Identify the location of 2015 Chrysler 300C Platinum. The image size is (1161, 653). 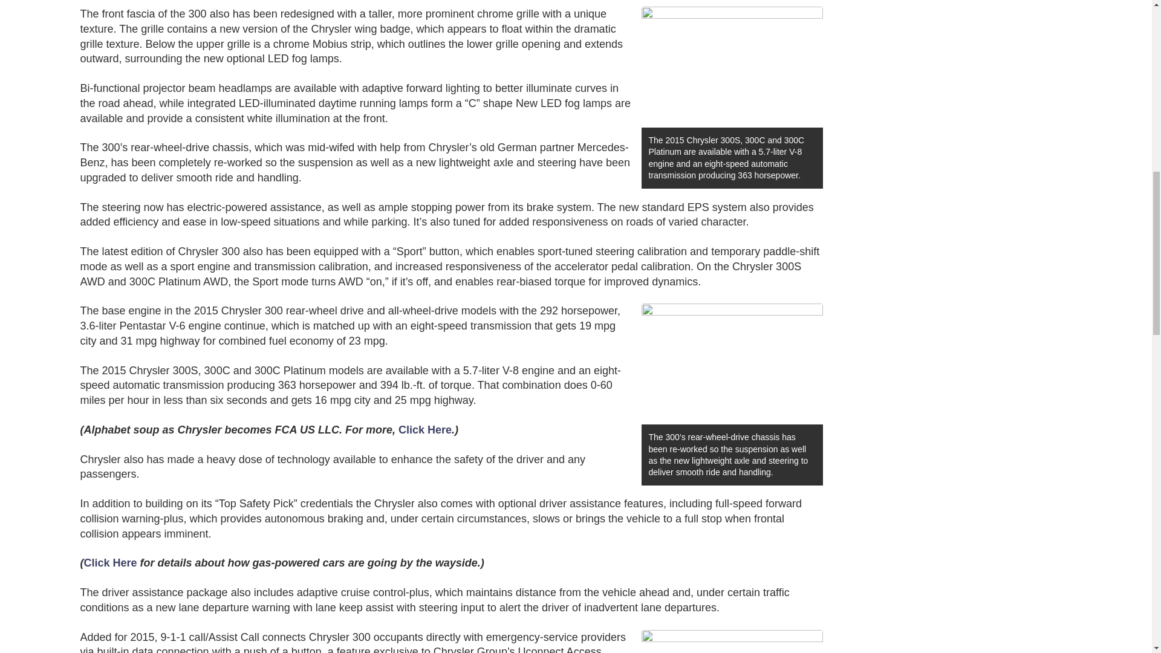
(731, 364).